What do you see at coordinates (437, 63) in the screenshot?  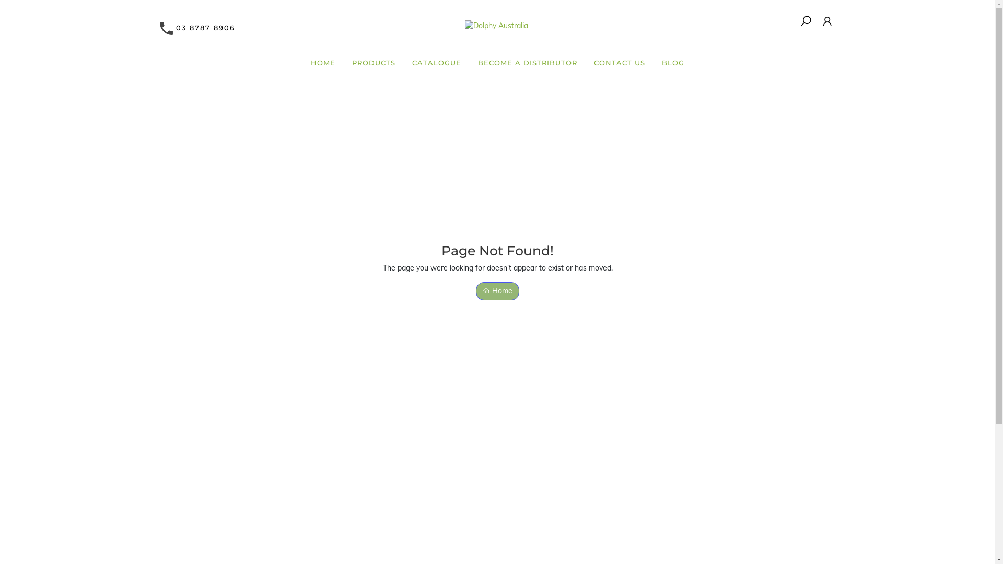 I see `CATALOGUE` at bounding box center [437, 63].